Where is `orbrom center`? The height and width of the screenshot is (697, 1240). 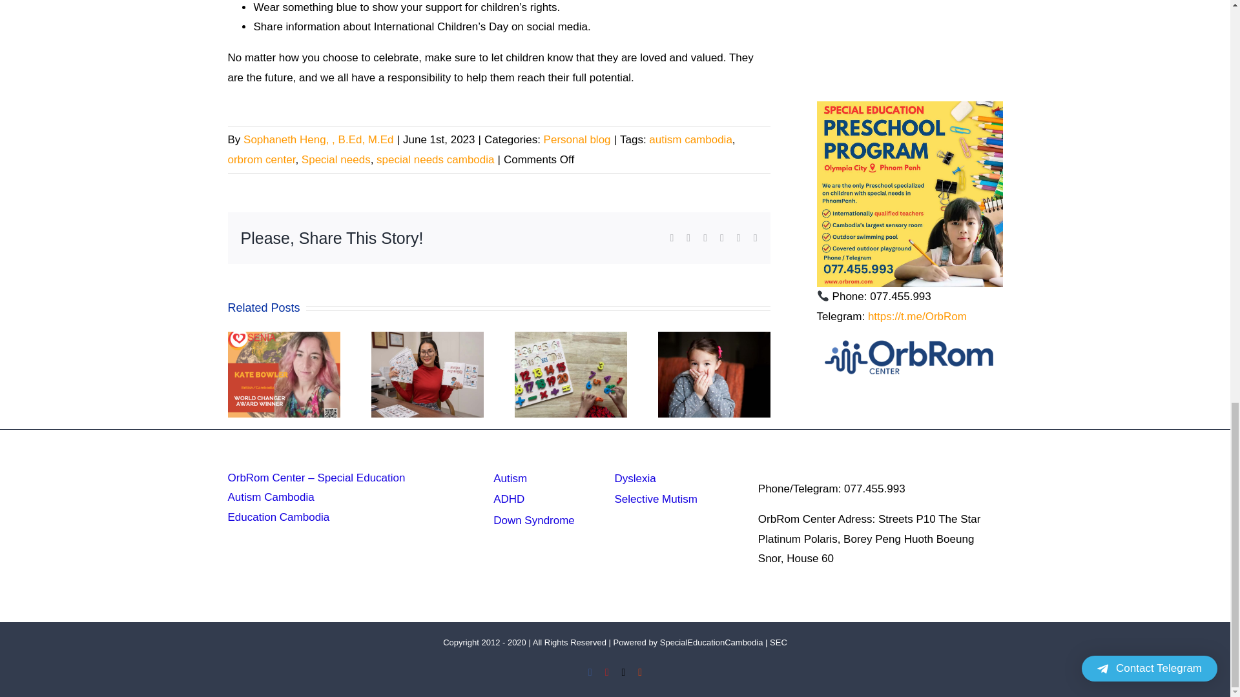 orbrom center is located at coordinates (261, 159).